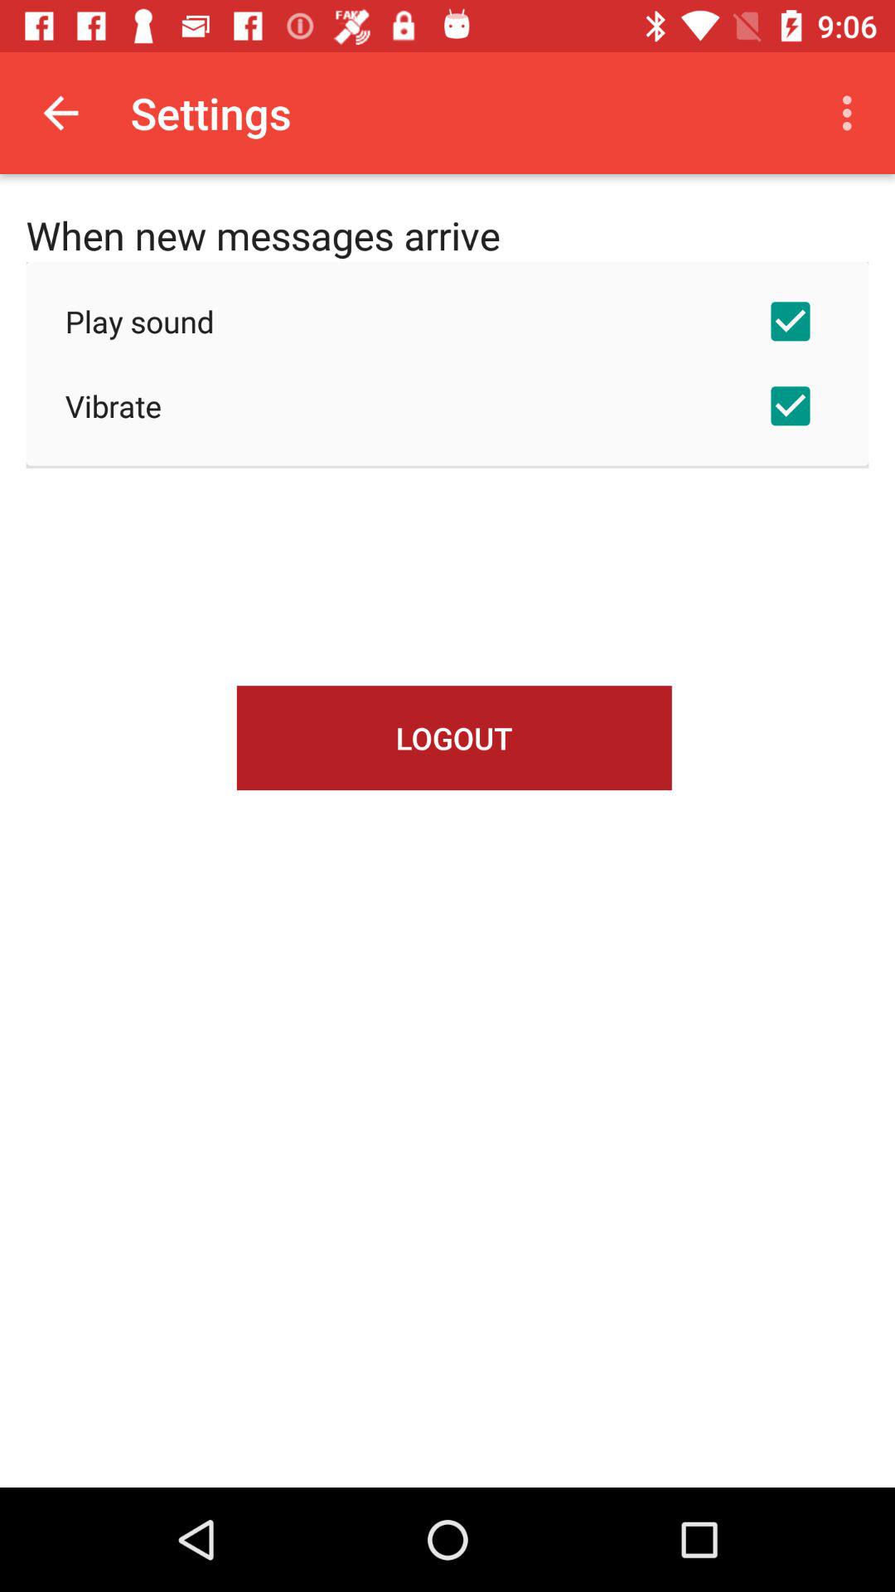  I want to click on open item below play sound, so click(447, 405).